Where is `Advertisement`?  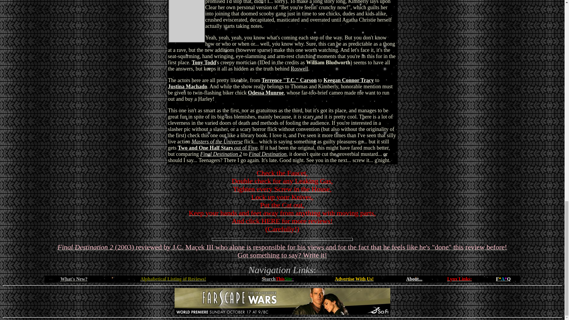 Advertisement is located at coordinates (282, 301).